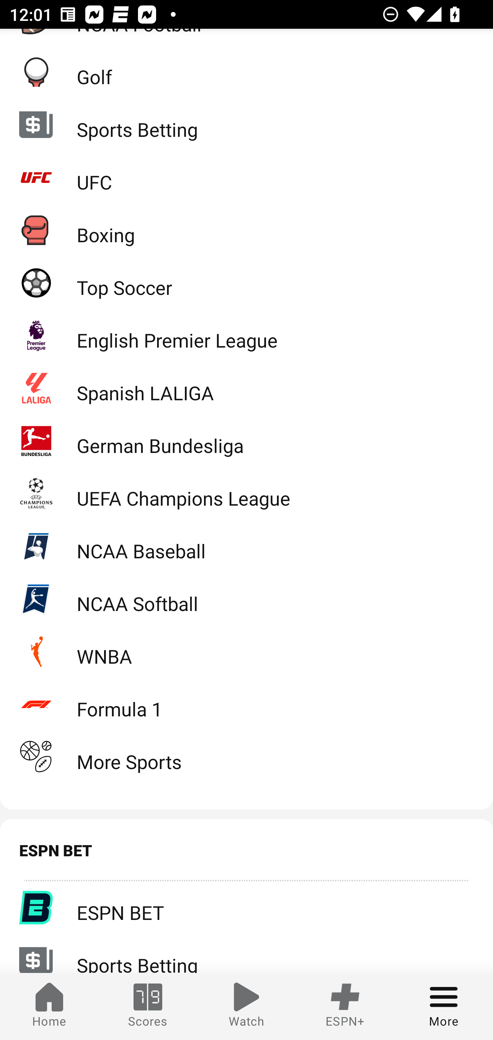 Image resolution: width=493 pixels, height=1040 pixels. What do you see at coordinates (246, 335) in the screenshot?
I see `English Premier League` at bounding box center [246, 335].